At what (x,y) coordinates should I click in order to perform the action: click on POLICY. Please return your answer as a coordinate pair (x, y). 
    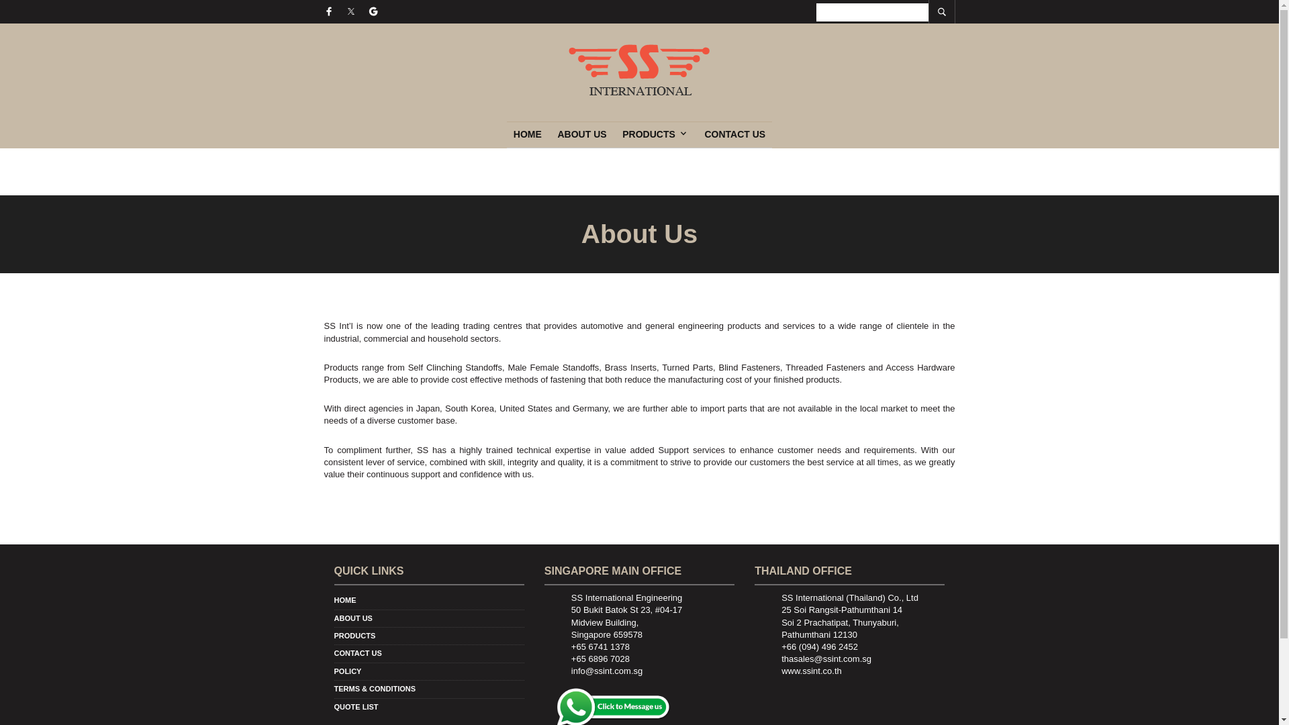
    Looking at the image, I should click on (348, 671).